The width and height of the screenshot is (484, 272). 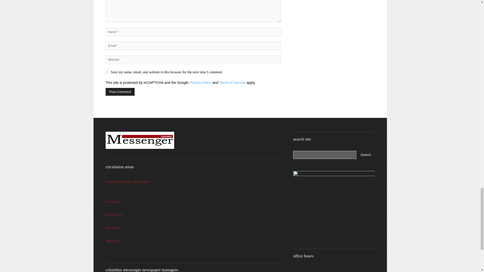 I want to click on Search, so click(x=366, y=155).